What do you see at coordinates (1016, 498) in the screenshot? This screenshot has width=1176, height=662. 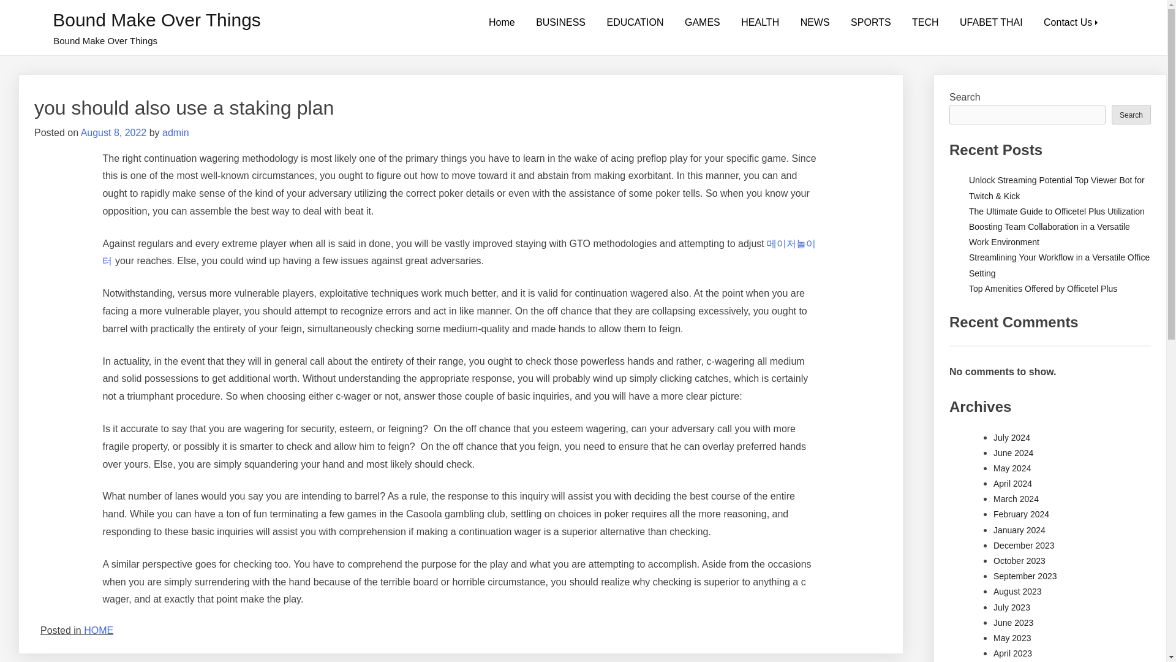 I see `March 2024` at bounding box center [1016, 498].